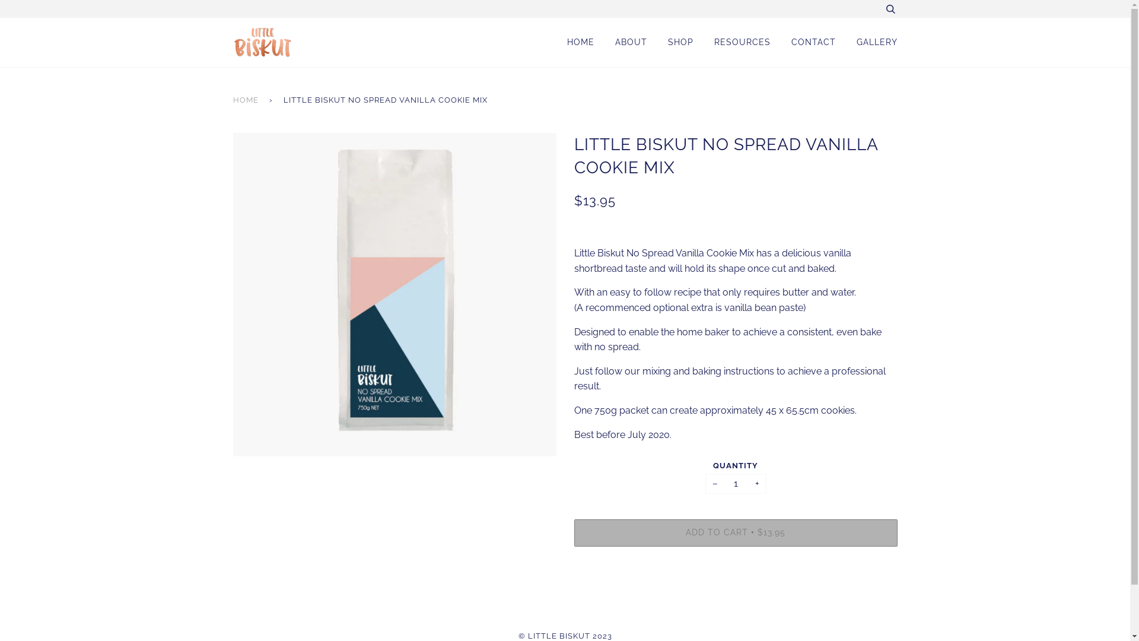 The height and width of the screenshot is (641, 1139). Describe the element at coordinates (681, 43) in the screenshot. I see `SHOP` at that location.